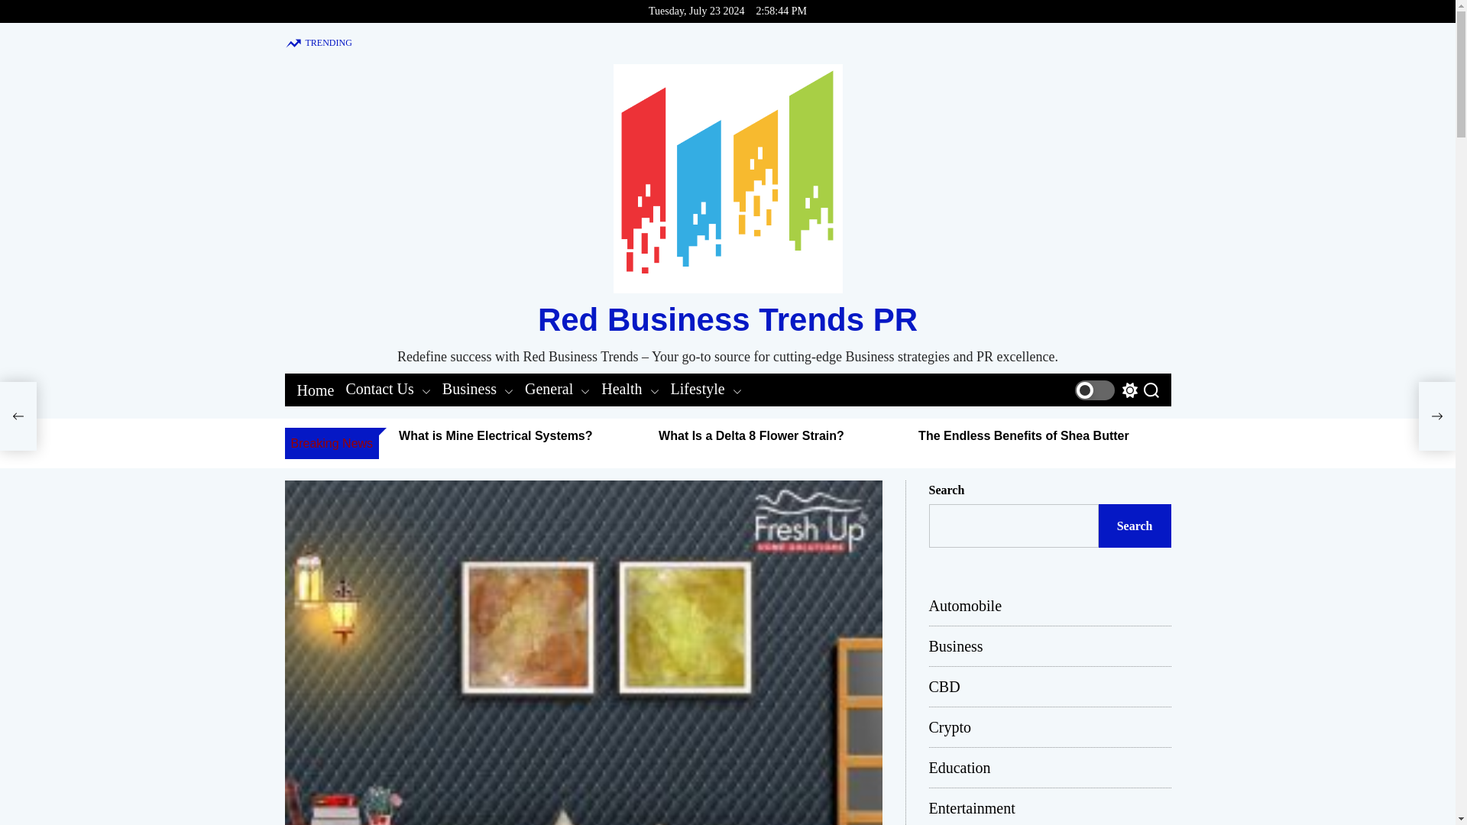 The width and height of the screenshot is (1467, 825). Describe the element at coordinates (1151, 390) in the screenshot. I see `Search` at that location.